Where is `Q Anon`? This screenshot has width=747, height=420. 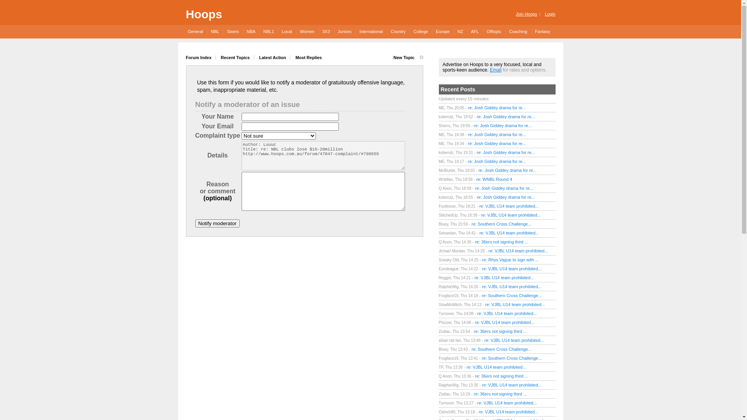 Q Anon is located at coordinates (445, 242).